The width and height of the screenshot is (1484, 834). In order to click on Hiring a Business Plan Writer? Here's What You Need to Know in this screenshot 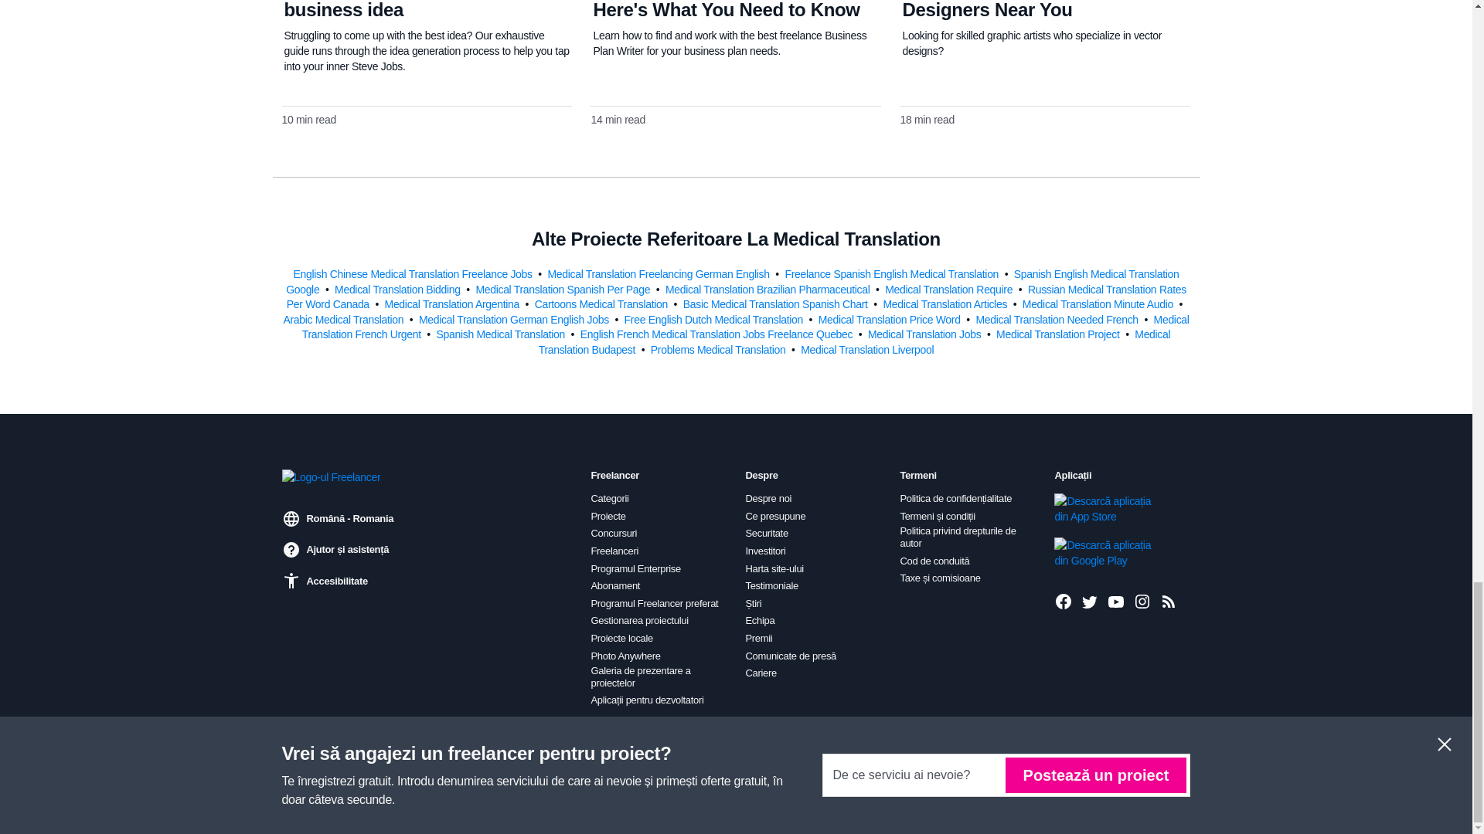, I will do `click(725, 9)`.